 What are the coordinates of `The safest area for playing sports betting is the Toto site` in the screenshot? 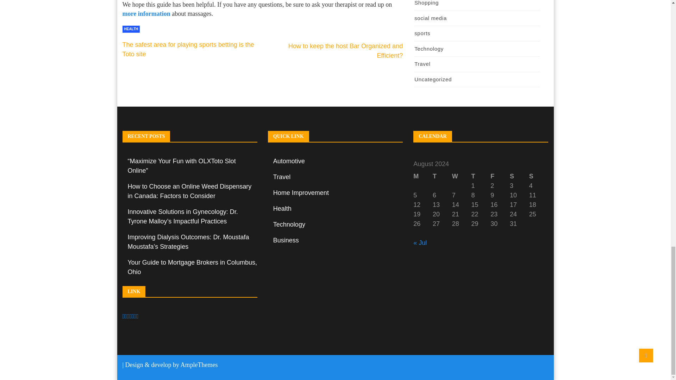 It's located at (188, 49).